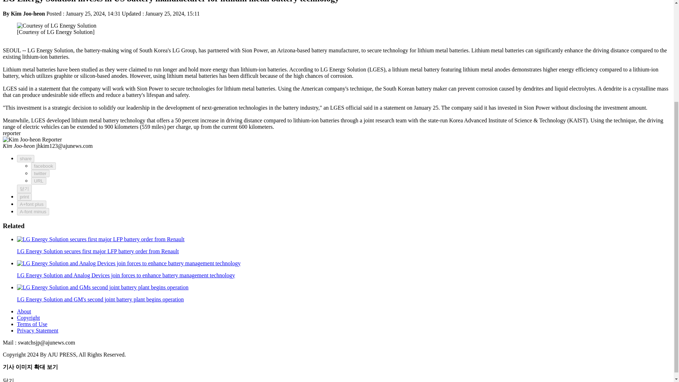 This screenshot has width=679, height=382. Describe the element at coordinates (43, 166) in the screenshot. I see `facebook` at that location.